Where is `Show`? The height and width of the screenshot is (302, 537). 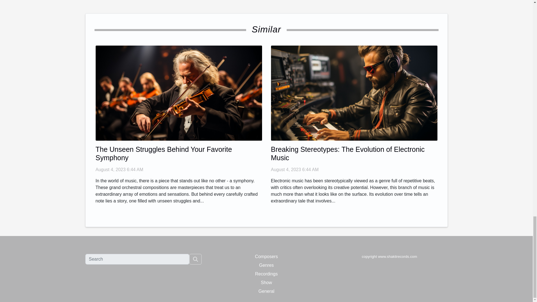 Show is located at coordinates (266, 282).